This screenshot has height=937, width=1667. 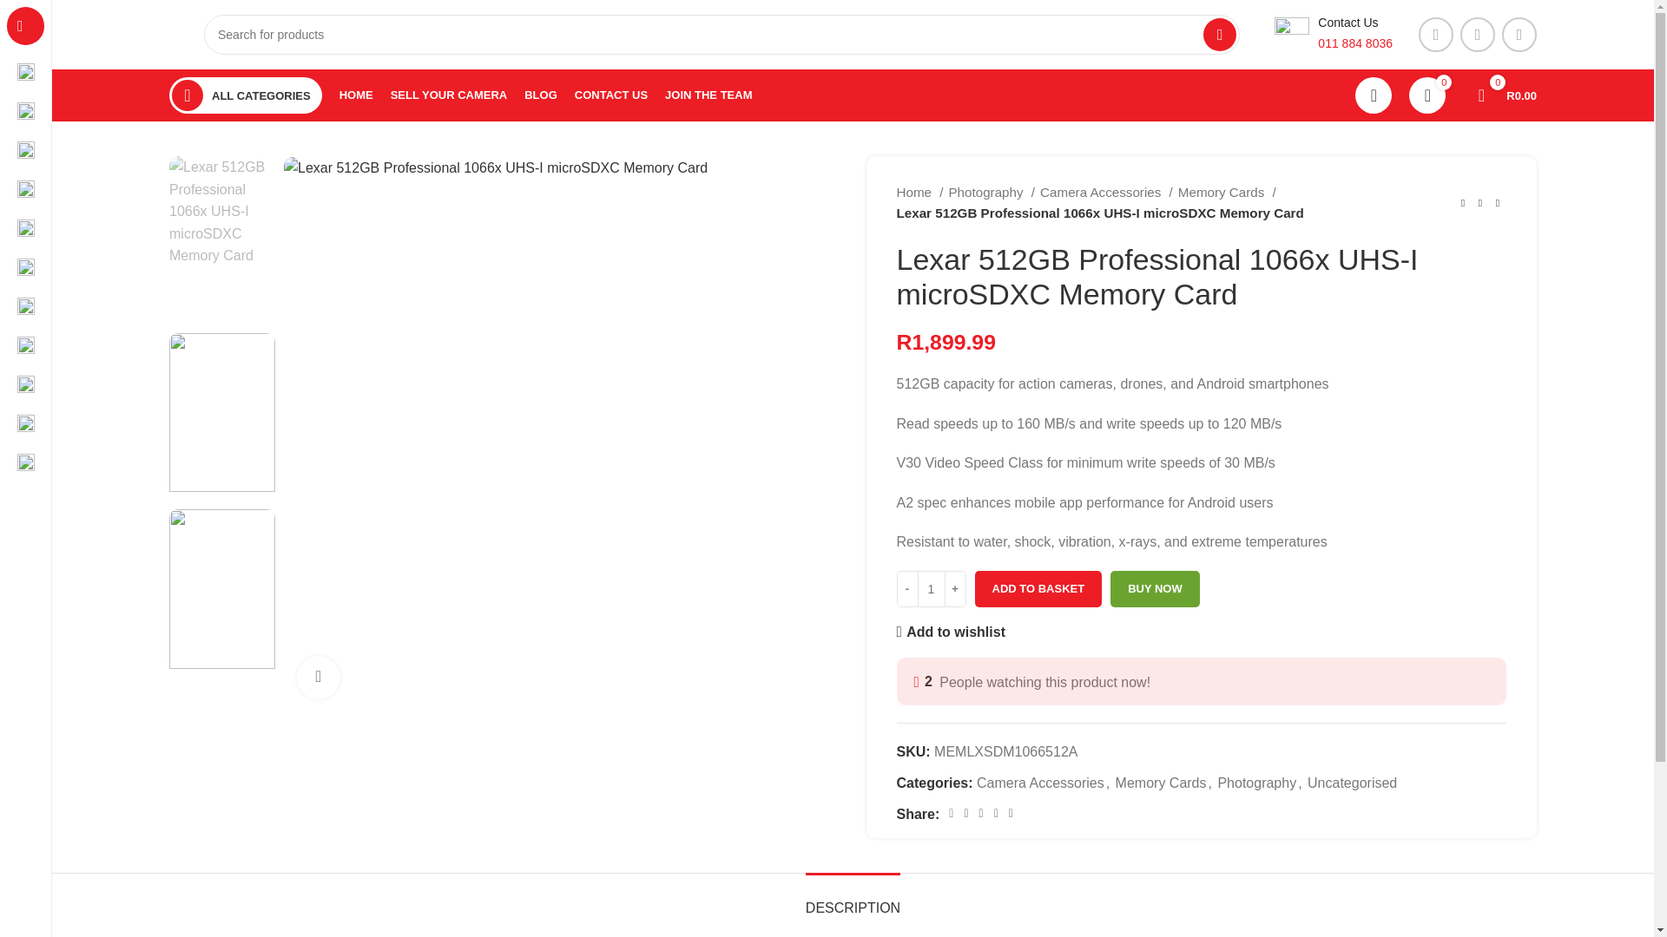 What do you see at coordinates (1427, 95) in the screenshot?
I see `My Wishlist` at bounding box center [1427, 95].